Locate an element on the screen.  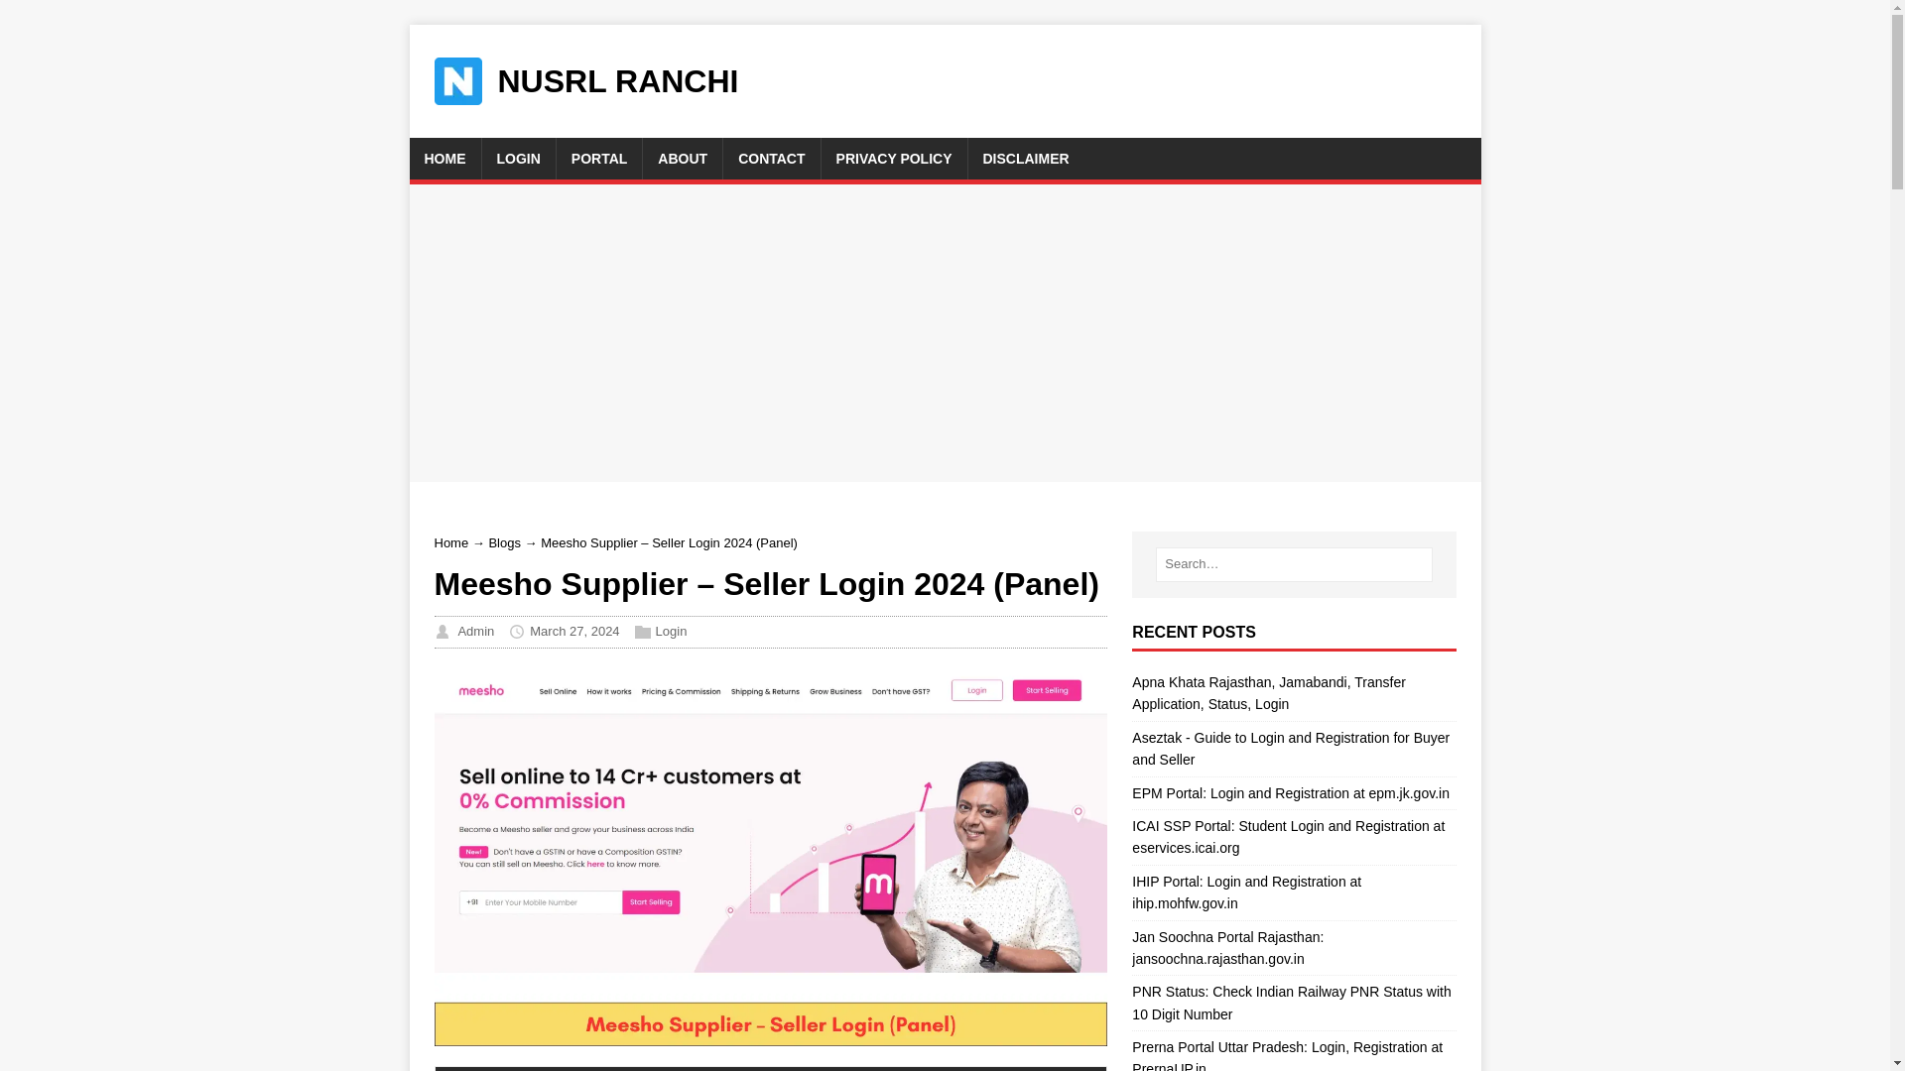
Home is located at coordinates (450, 543).